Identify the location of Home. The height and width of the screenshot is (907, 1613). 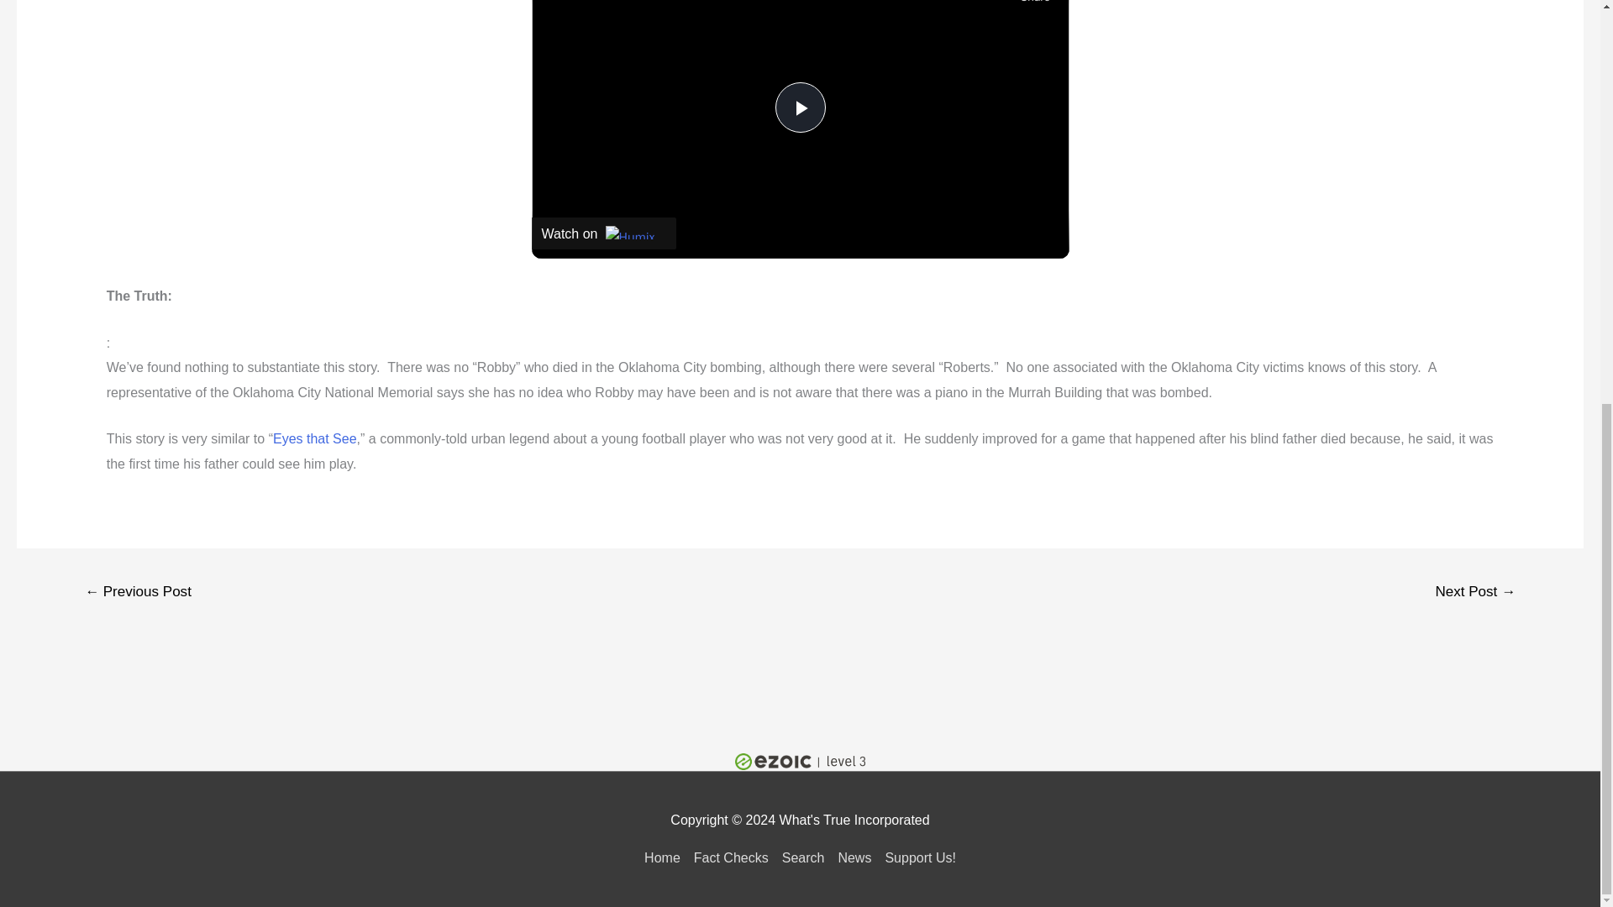
(665, 858).